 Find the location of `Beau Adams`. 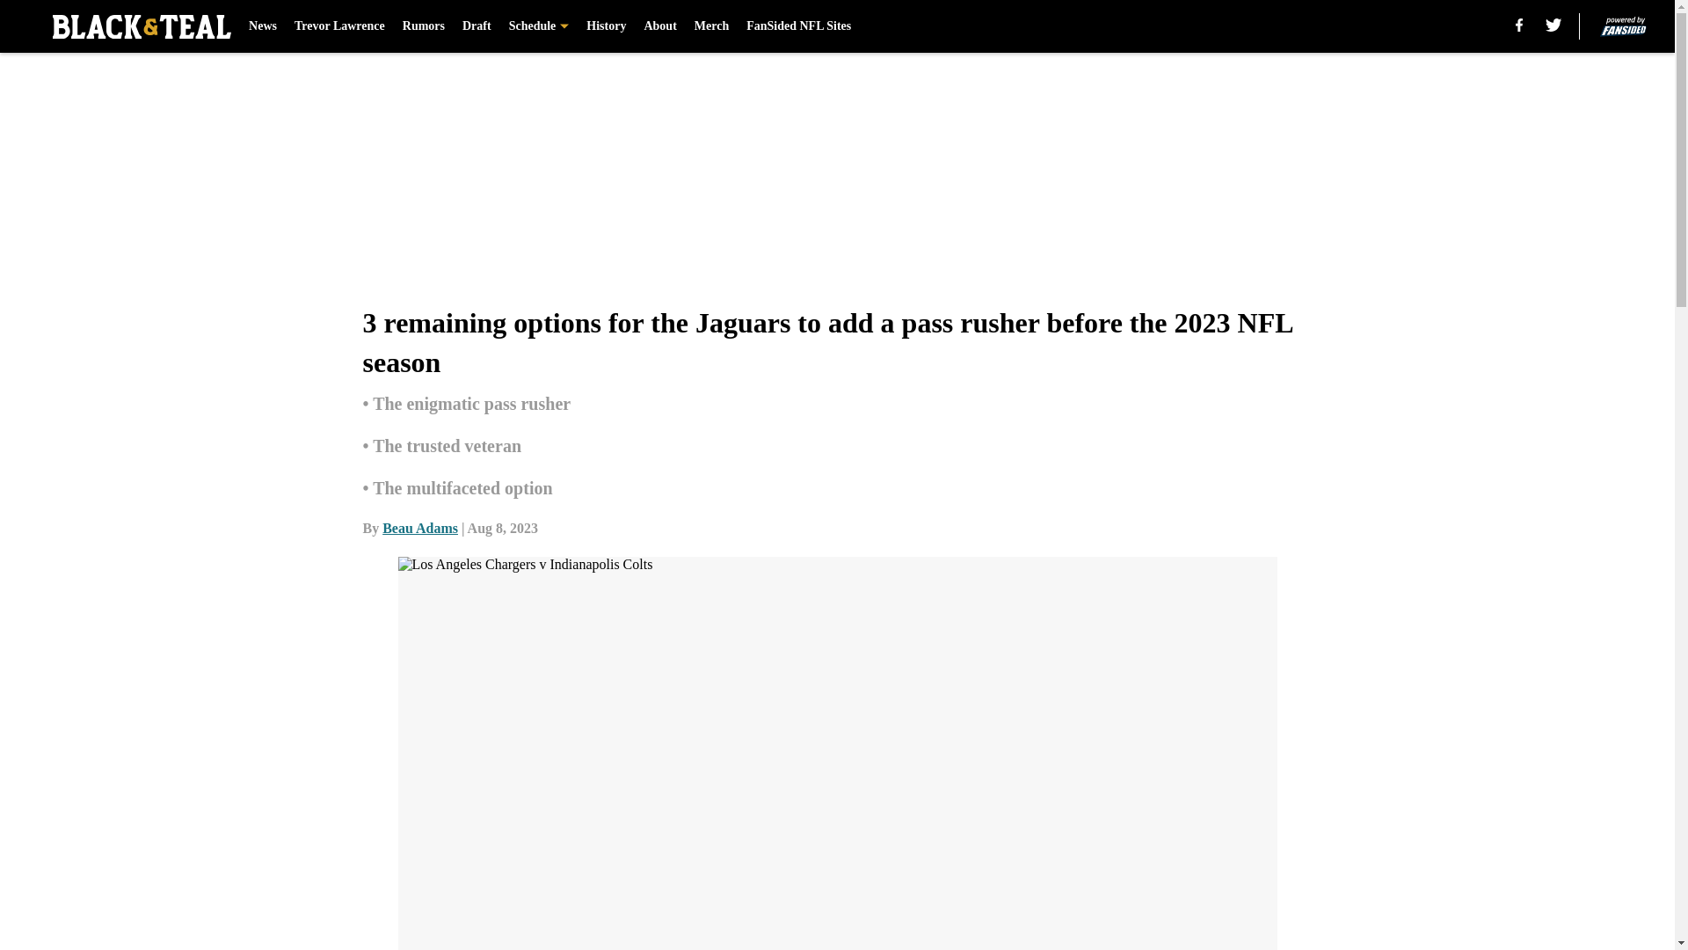

Beau Adams is located at coordinates (420, 528).